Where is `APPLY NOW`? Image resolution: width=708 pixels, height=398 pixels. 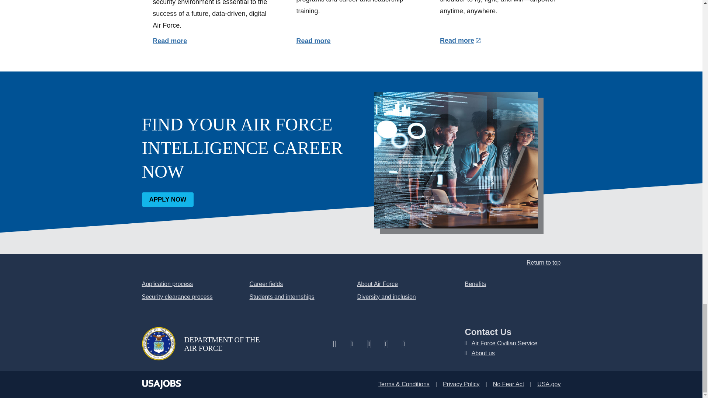
APPLY NOW is located at coordinates (167, 199).